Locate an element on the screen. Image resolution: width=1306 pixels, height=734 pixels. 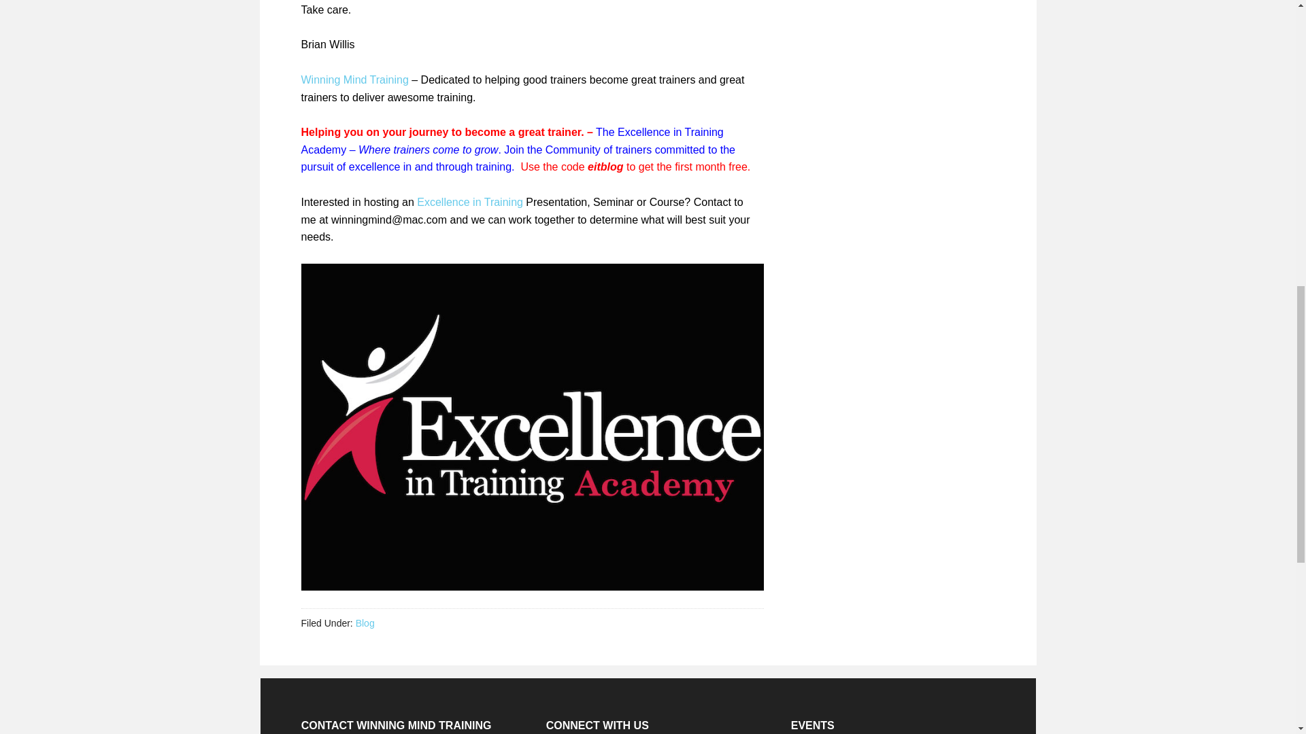
Blog is located at coordinates (365, 623).